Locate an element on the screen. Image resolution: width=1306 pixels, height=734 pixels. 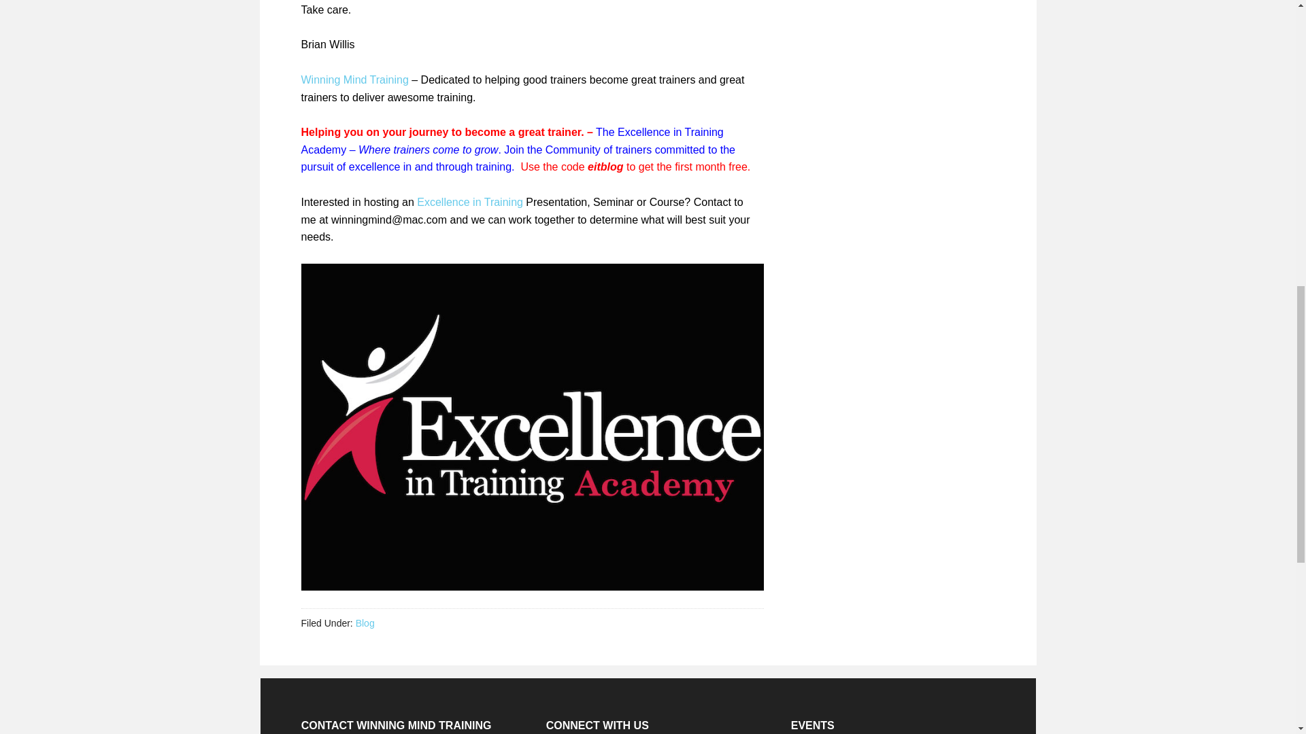
Blog is located at coordinates (365, 623).